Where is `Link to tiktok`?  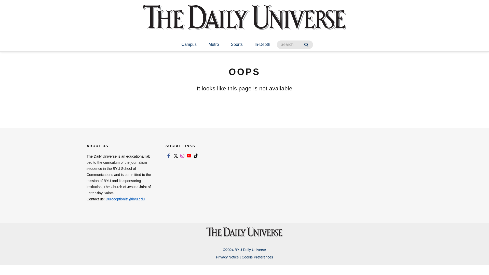
Link to tiktok is located at coordinates (196, 156).